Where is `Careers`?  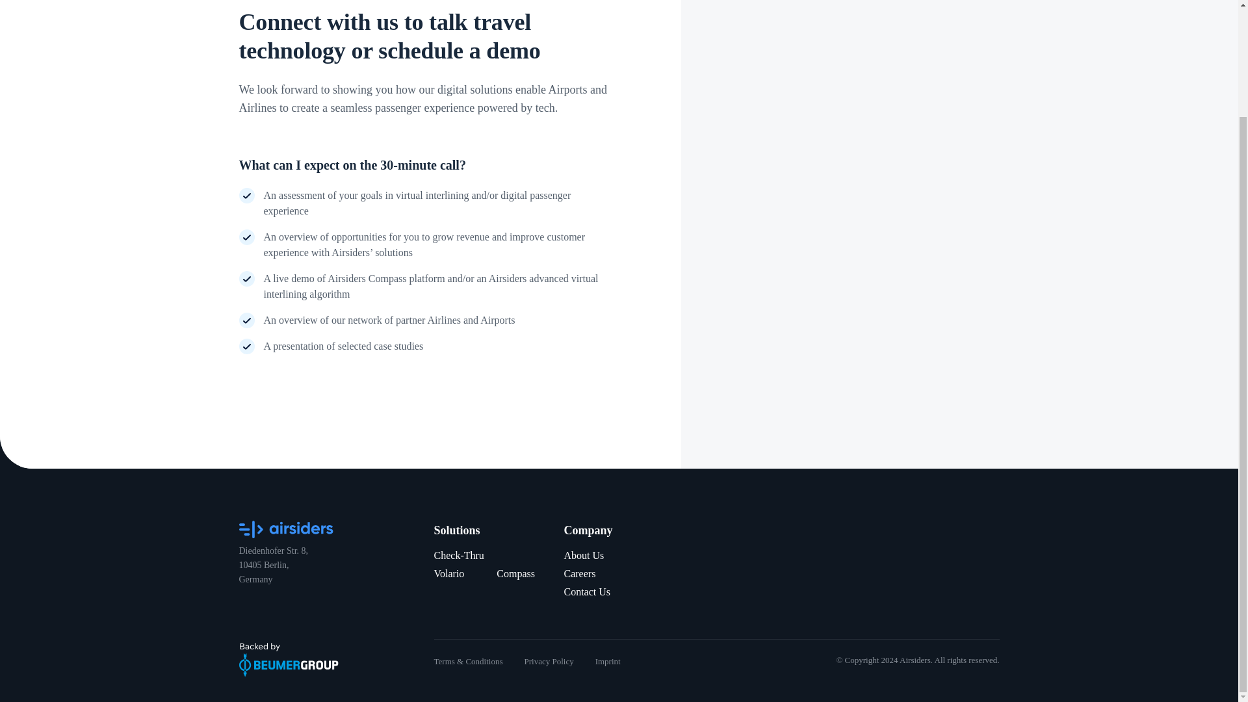
Careers is located at coordinates (580, 573).